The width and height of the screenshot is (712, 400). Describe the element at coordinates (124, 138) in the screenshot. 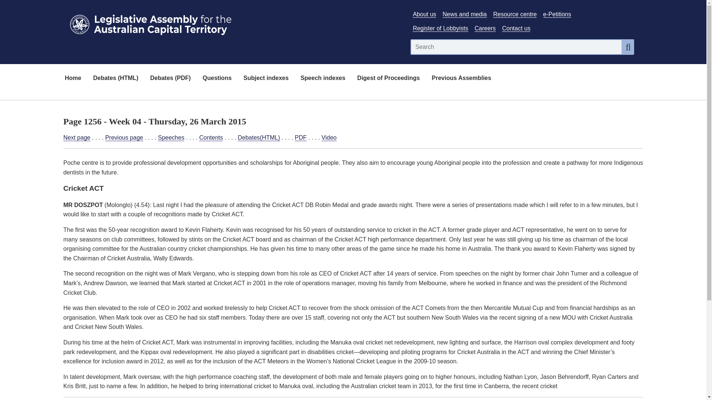

I see `Previous page` at that location.